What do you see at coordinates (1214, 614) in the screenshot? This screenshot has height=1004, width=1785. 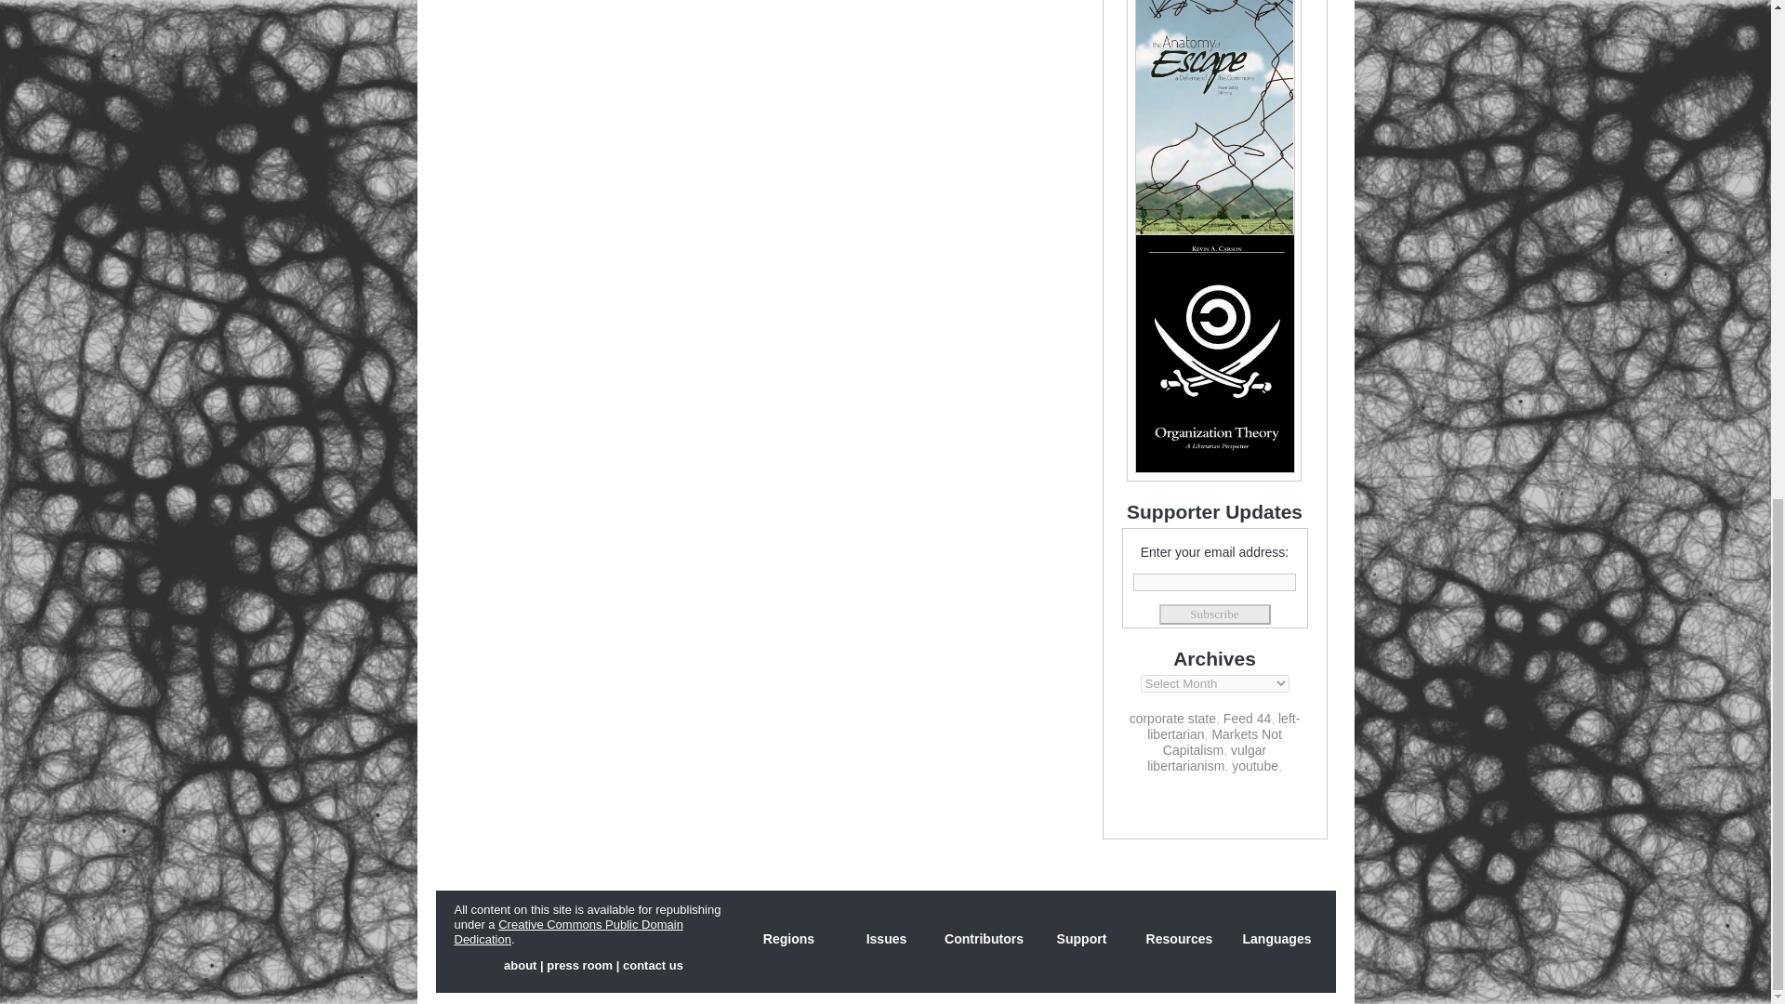 I see `Subscribe` at bounding box center [1214, 614].